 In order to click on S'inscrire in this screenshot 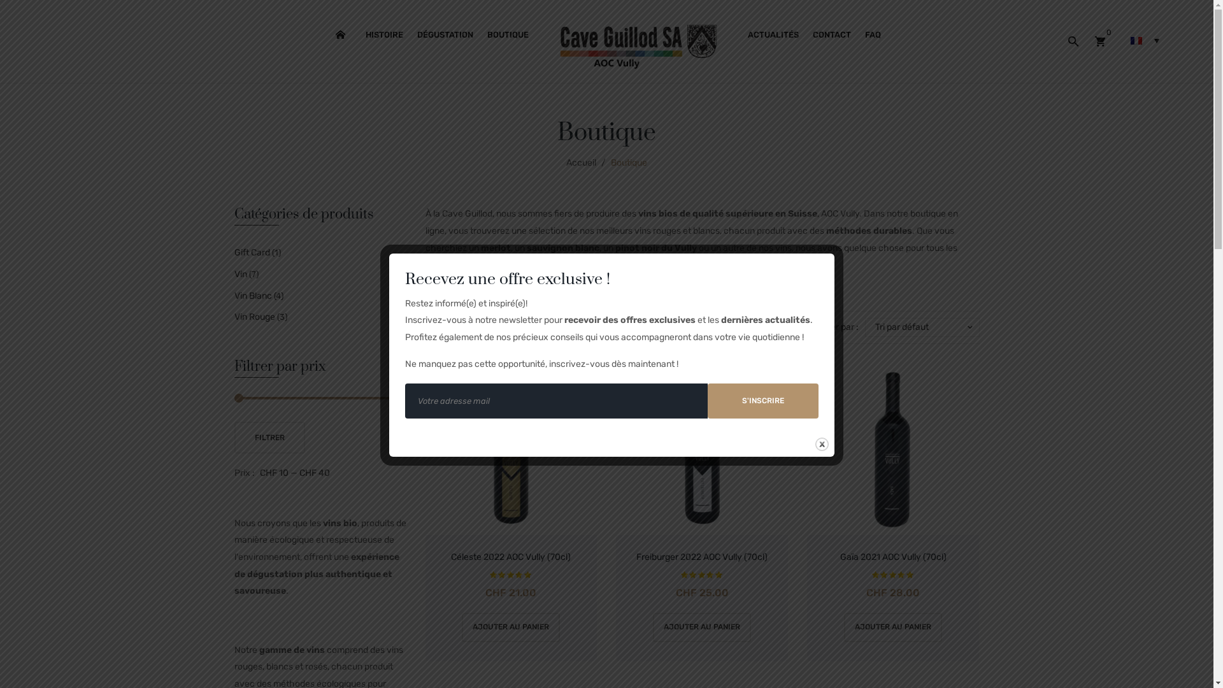, I will do `click(762, 401)`.